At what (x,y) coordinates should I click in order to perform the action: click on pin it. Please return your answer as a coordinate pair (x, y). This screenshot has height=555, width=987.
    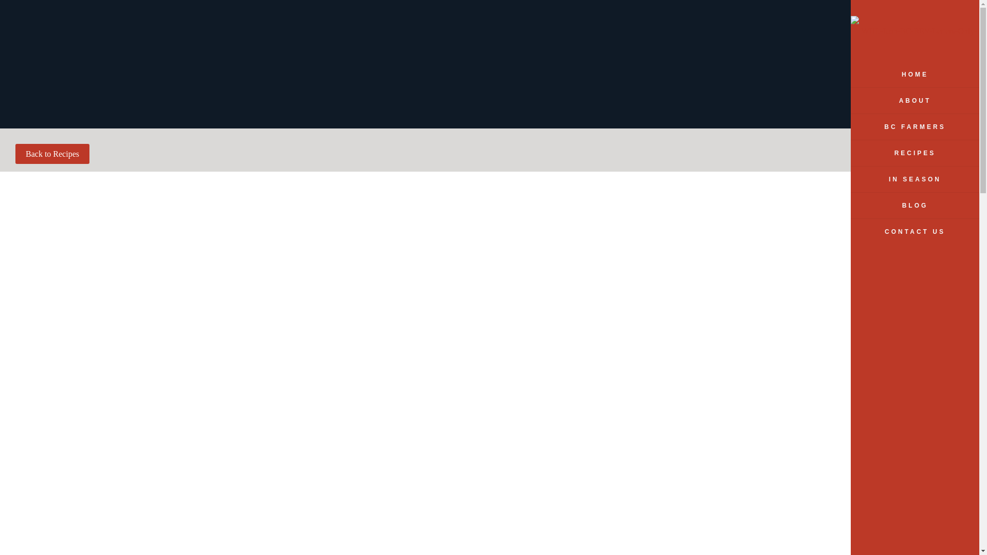
    Looking at the image, I should click on (871, 159).